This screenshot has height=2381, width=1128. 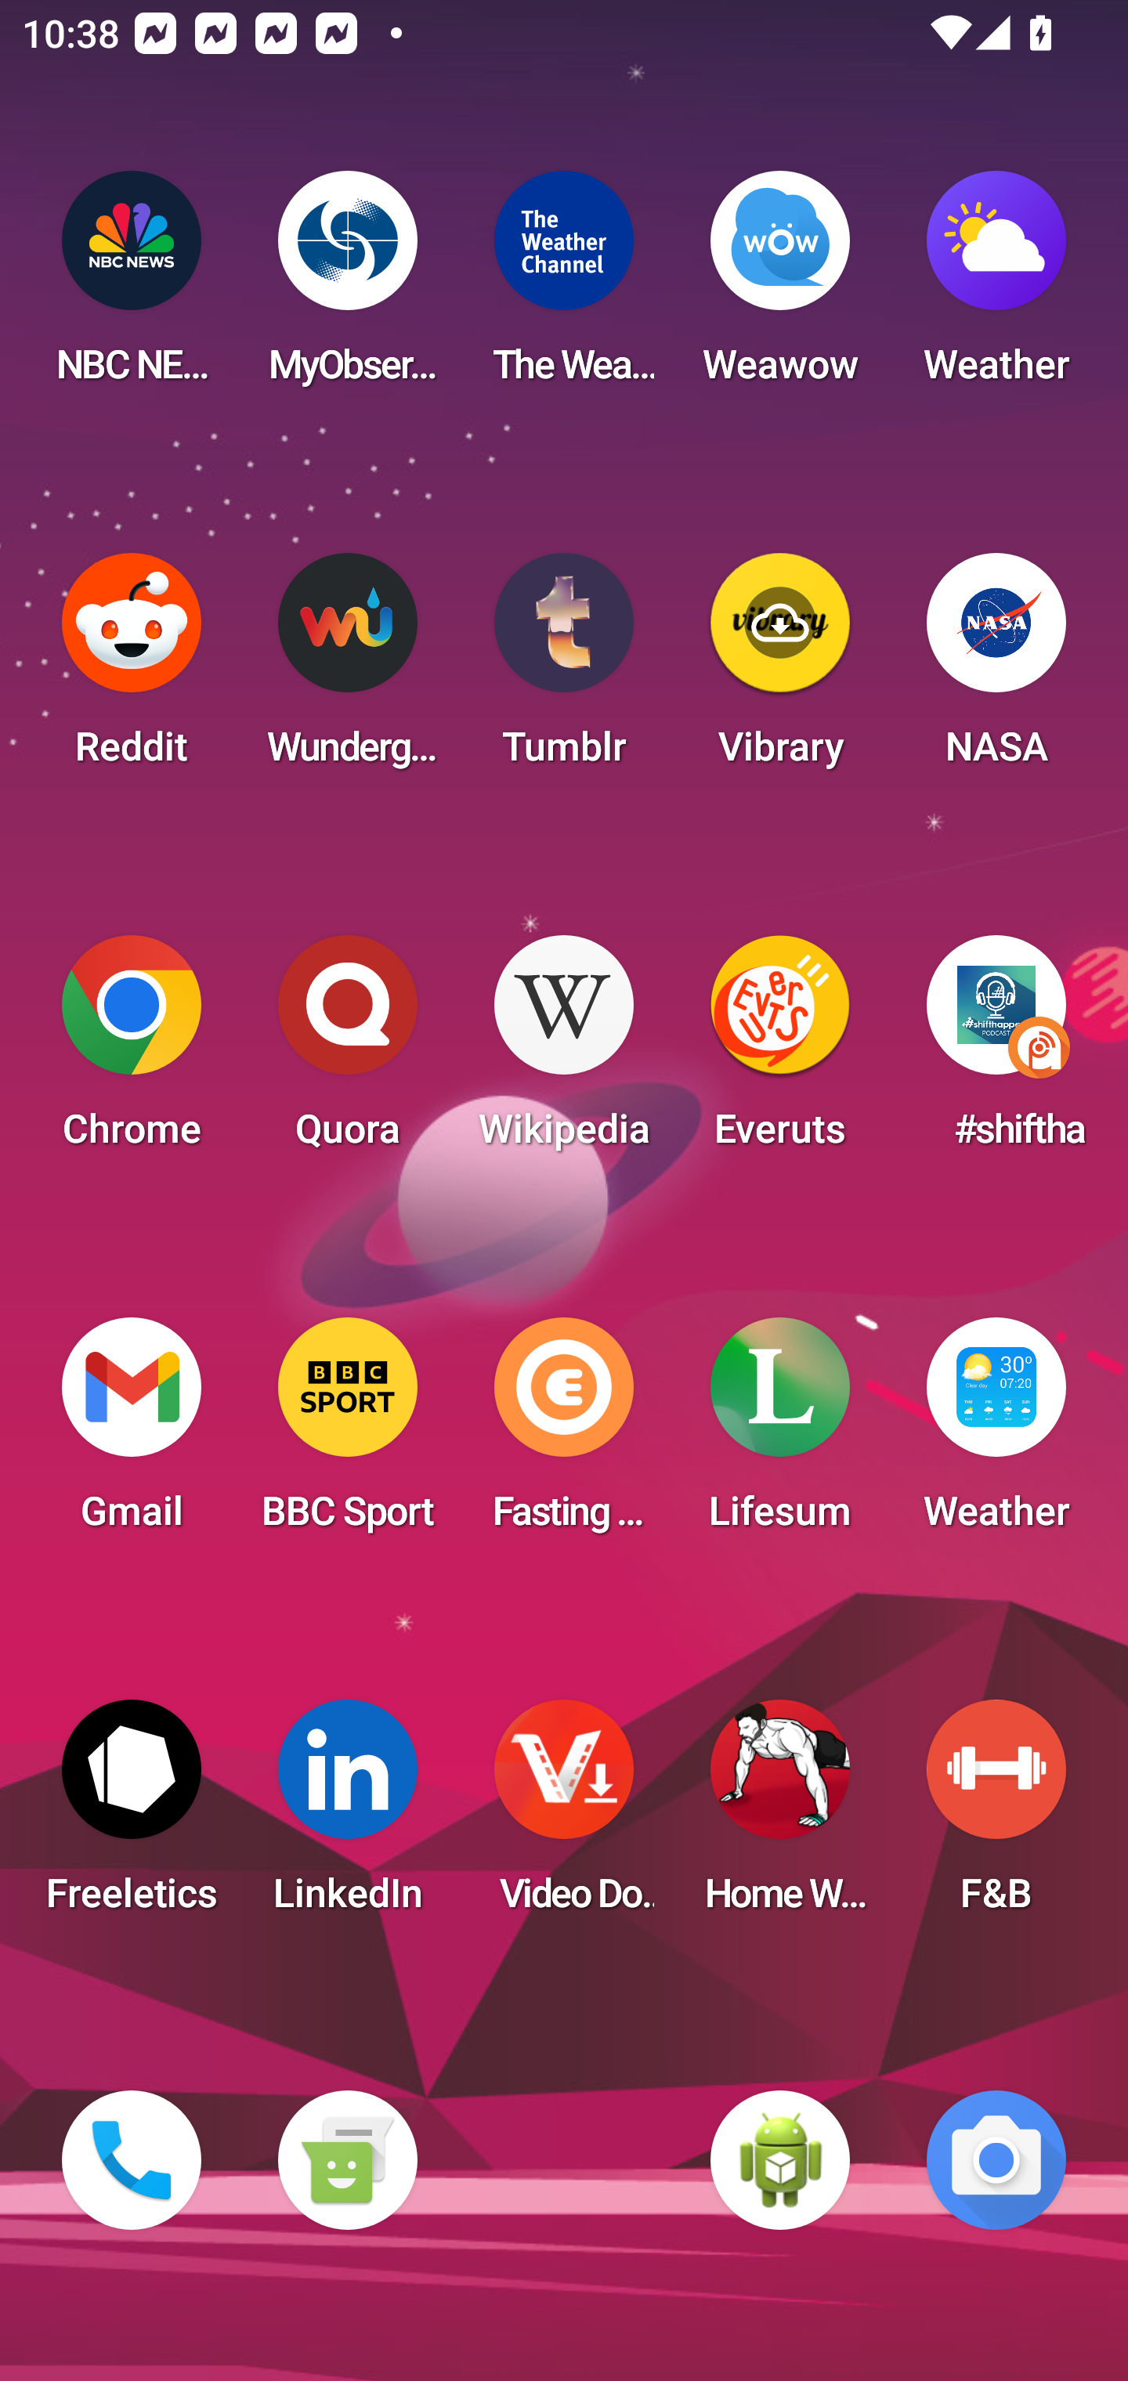 I want to click on Wunderground, so click(x=347, y=669).